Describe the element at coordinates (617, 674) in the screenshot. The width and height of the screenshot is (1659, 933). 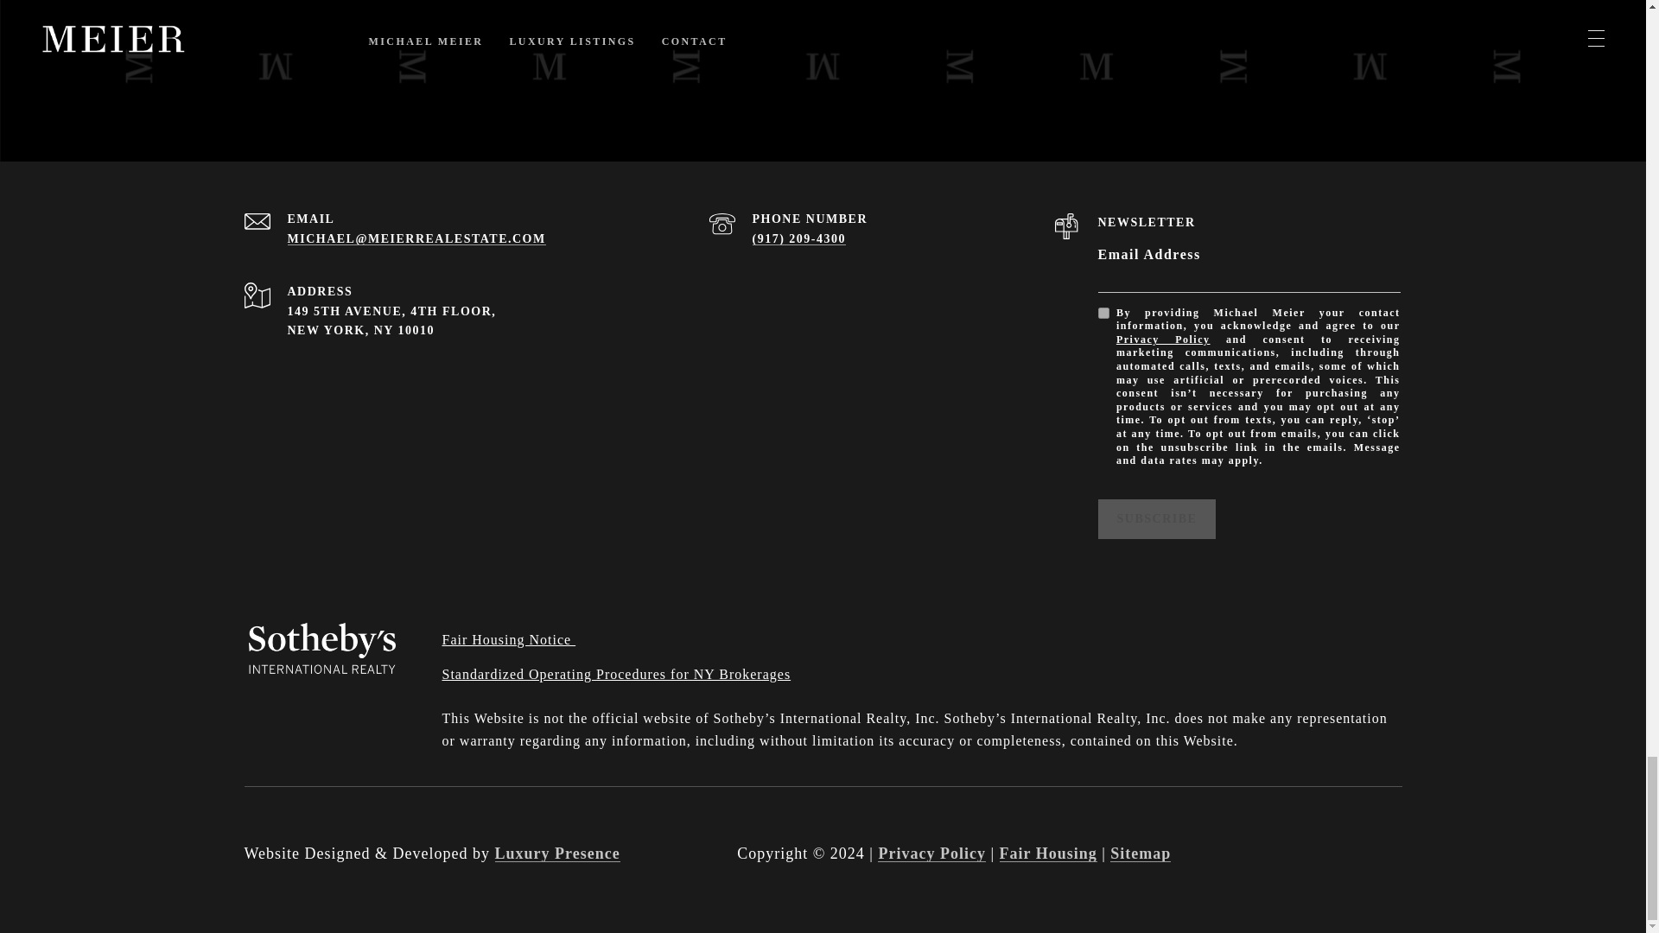
I see `Standardized Operating Procedures for NY Brokerages` at that location.